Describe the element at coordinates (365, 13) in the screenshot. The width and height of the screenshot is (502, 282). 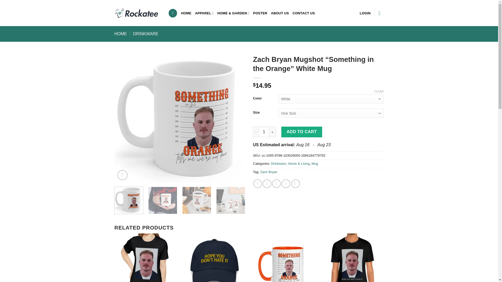
I see `LOGIN` at that location.